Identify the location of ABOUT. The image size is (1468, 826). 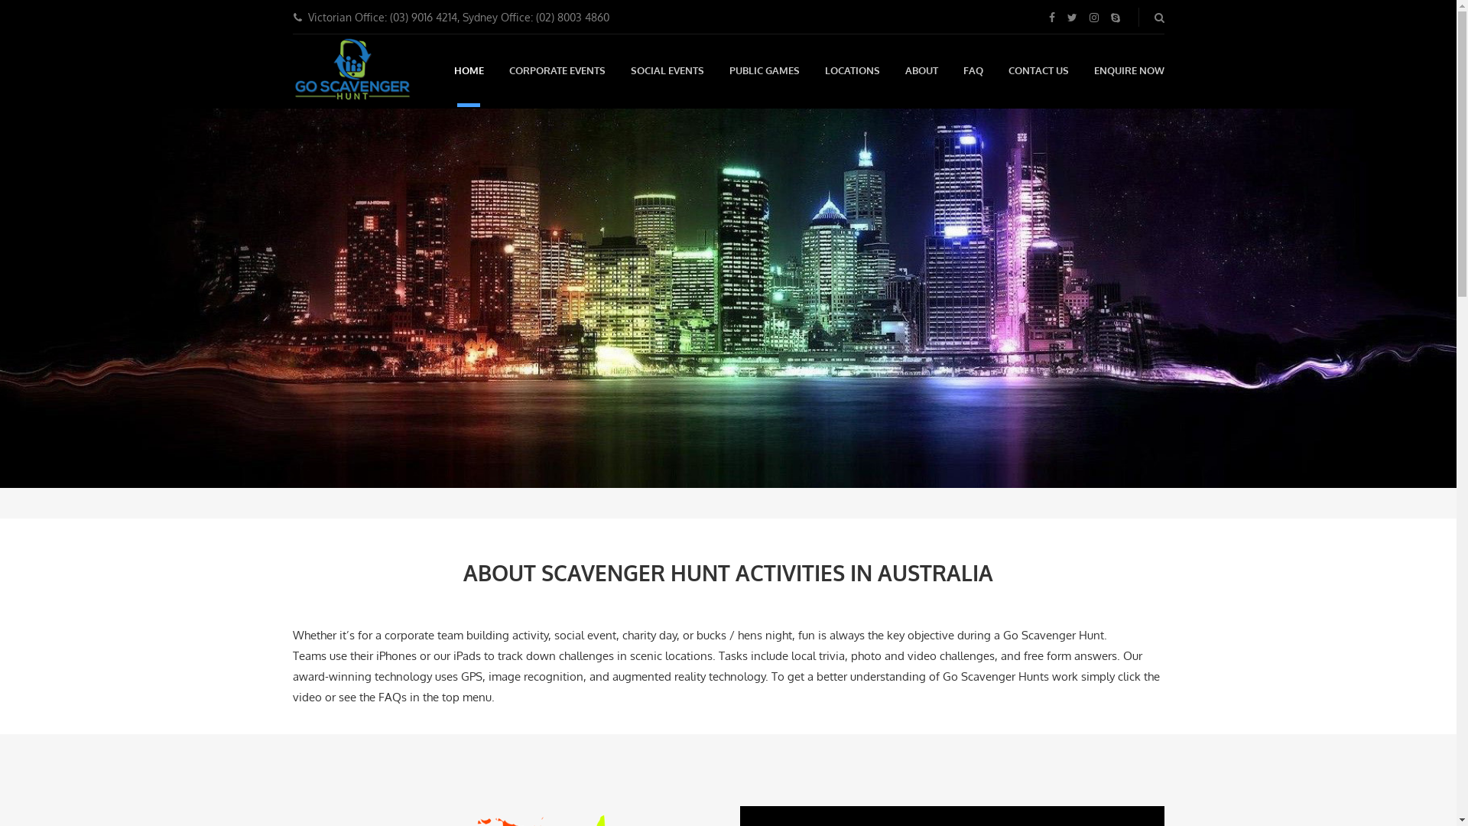
(922, 70).